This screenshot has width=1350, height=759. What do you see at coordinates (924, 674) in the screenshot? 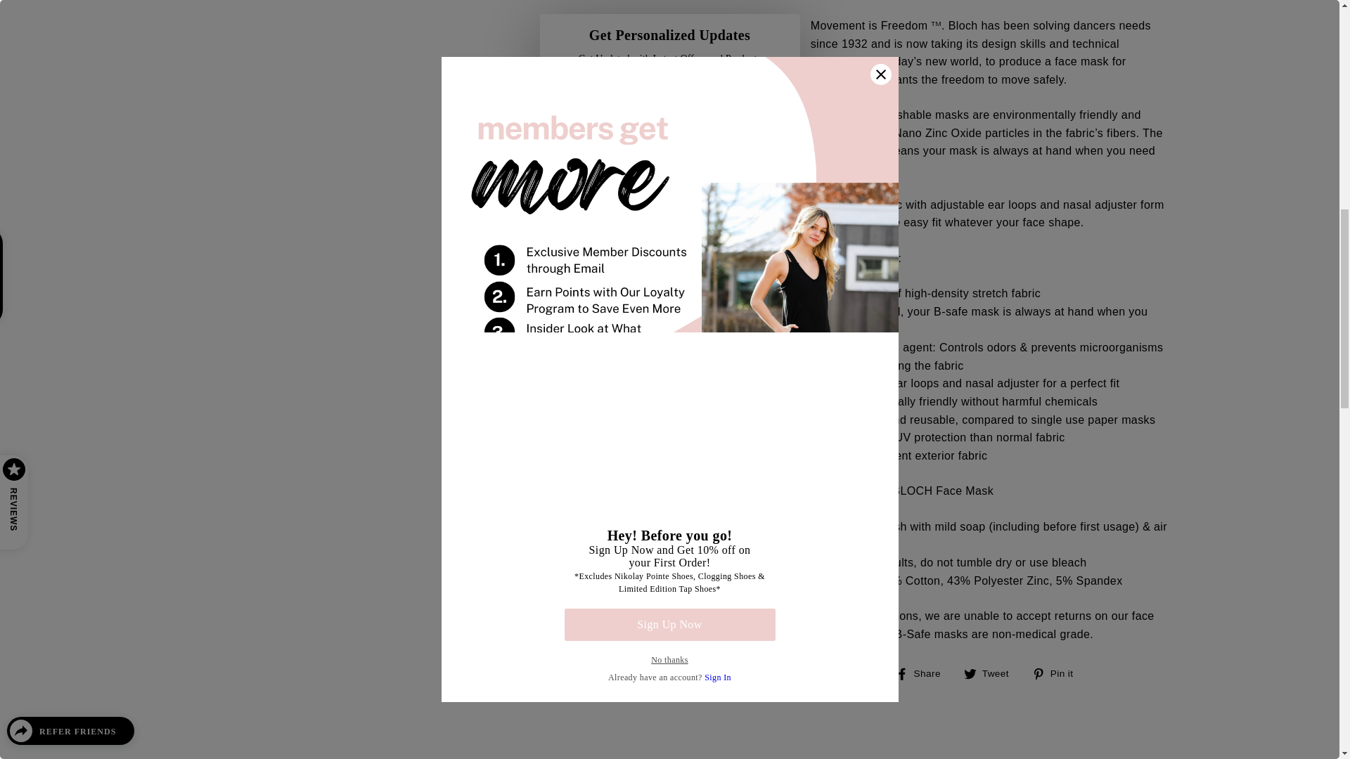
I see `Share on Facebook` at bounding box center [924, 674].